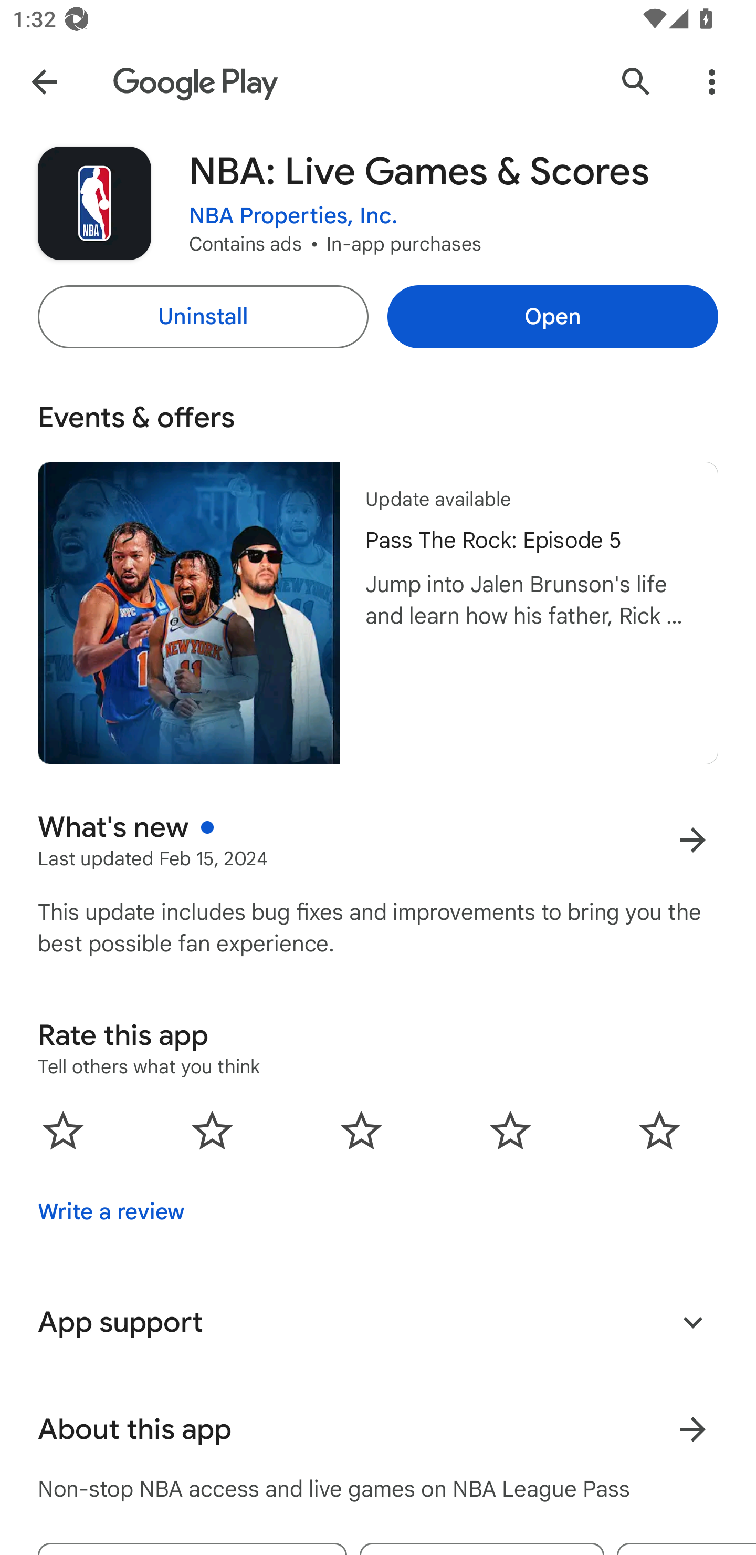  I want to click on 0.0, so click(361, 1129).